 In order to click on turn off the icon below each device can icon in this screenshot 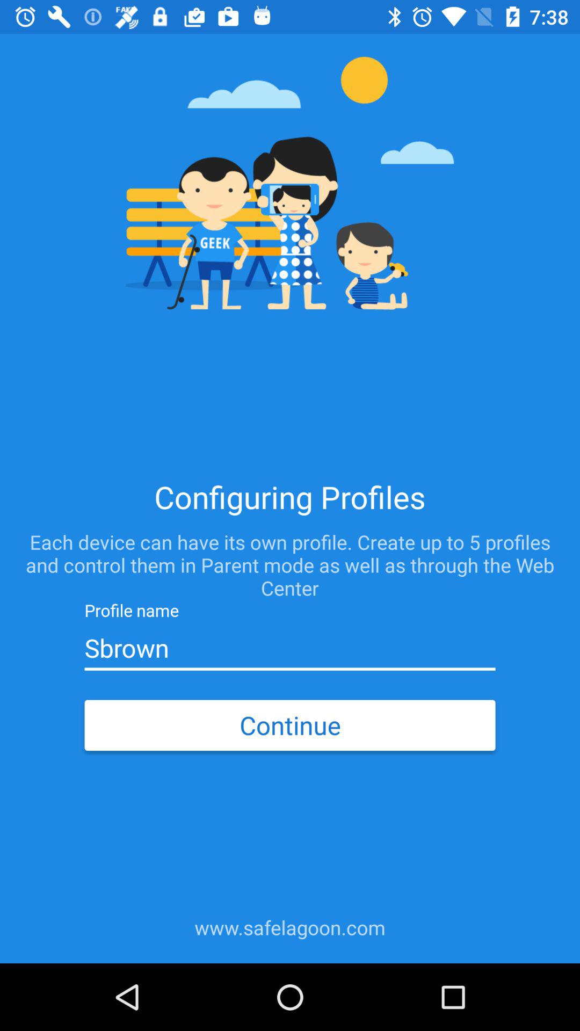, I will do `click(289, 648)`.